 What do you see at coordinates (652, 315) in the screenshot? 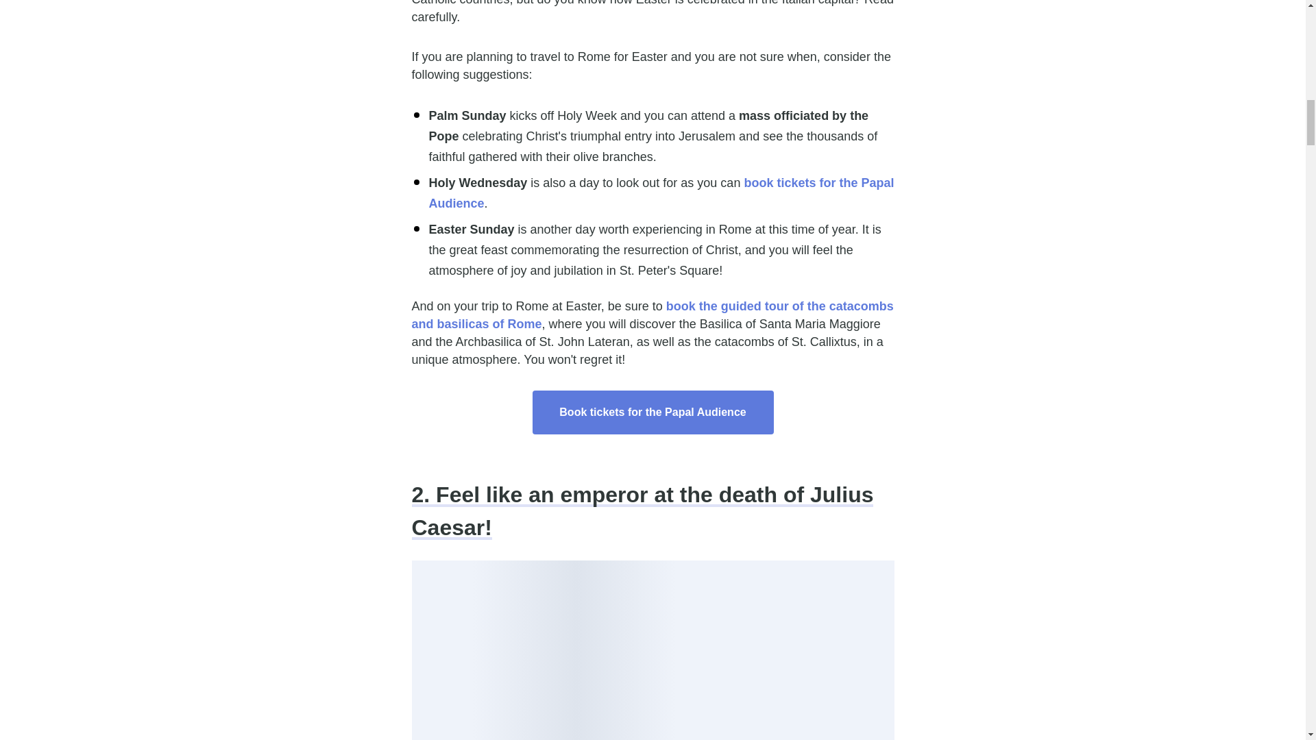
I see `book the guided tour of the catacombs and basilicas of Rome` at bounding box center [652, 315].